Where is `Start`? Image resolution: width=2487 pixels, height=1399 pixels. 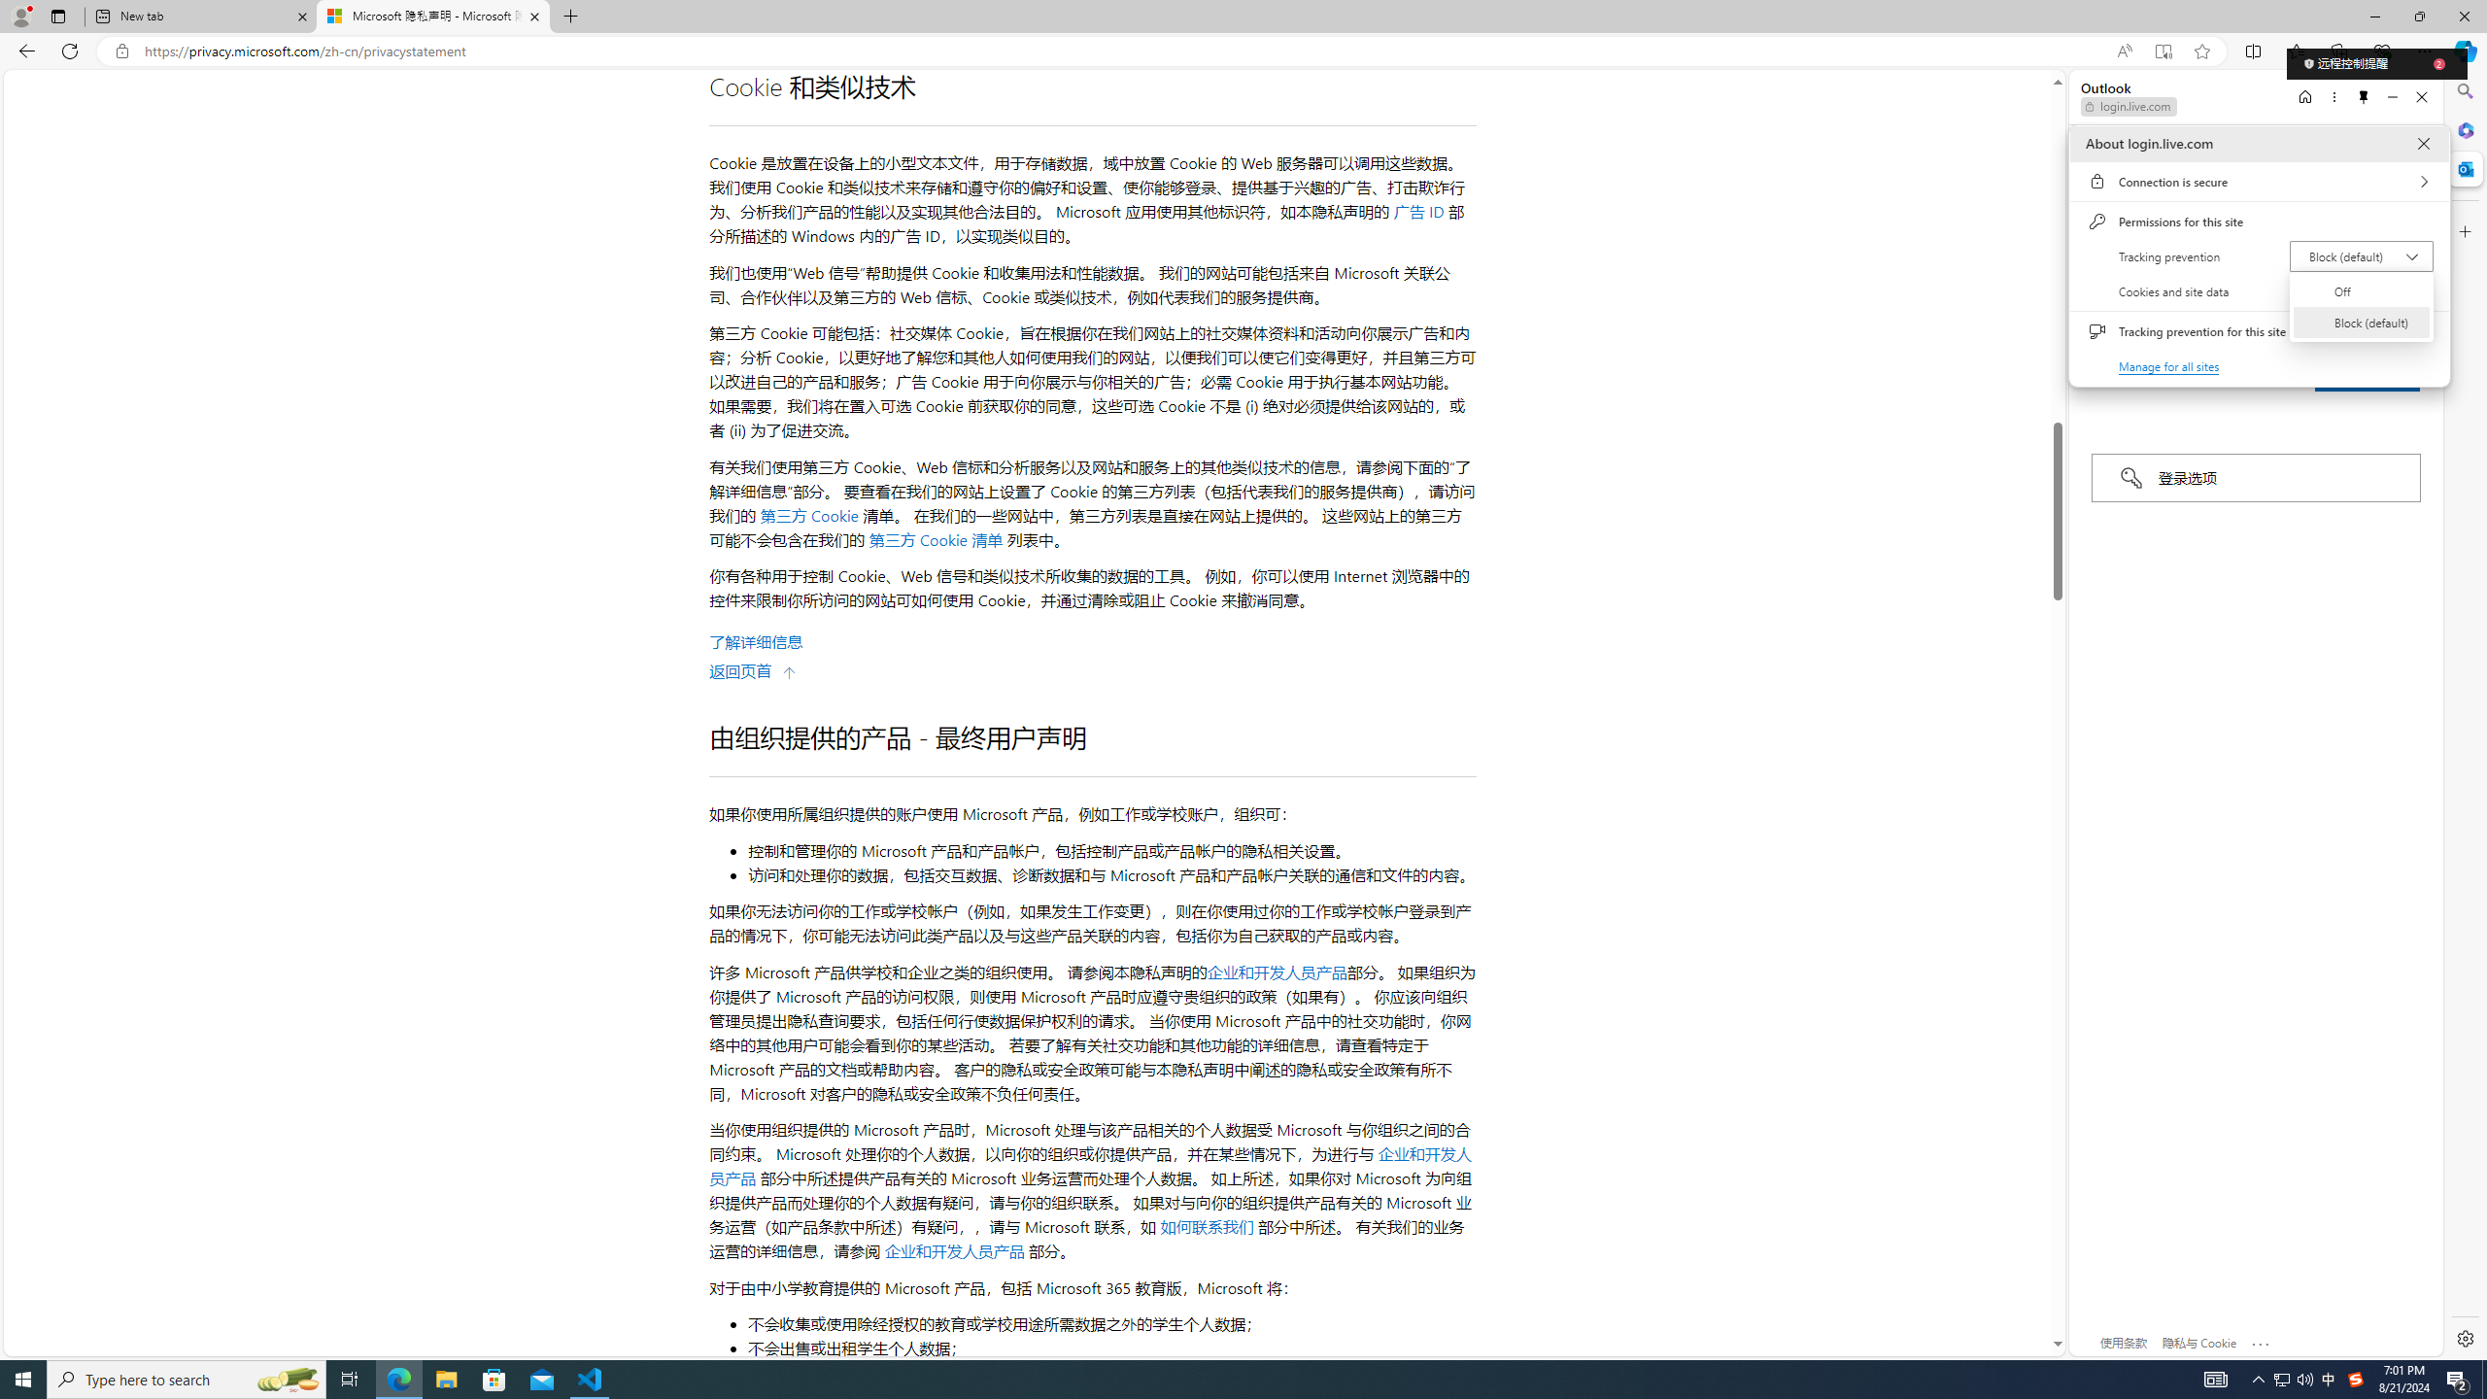
Start is located at coordinates (350, 1380).